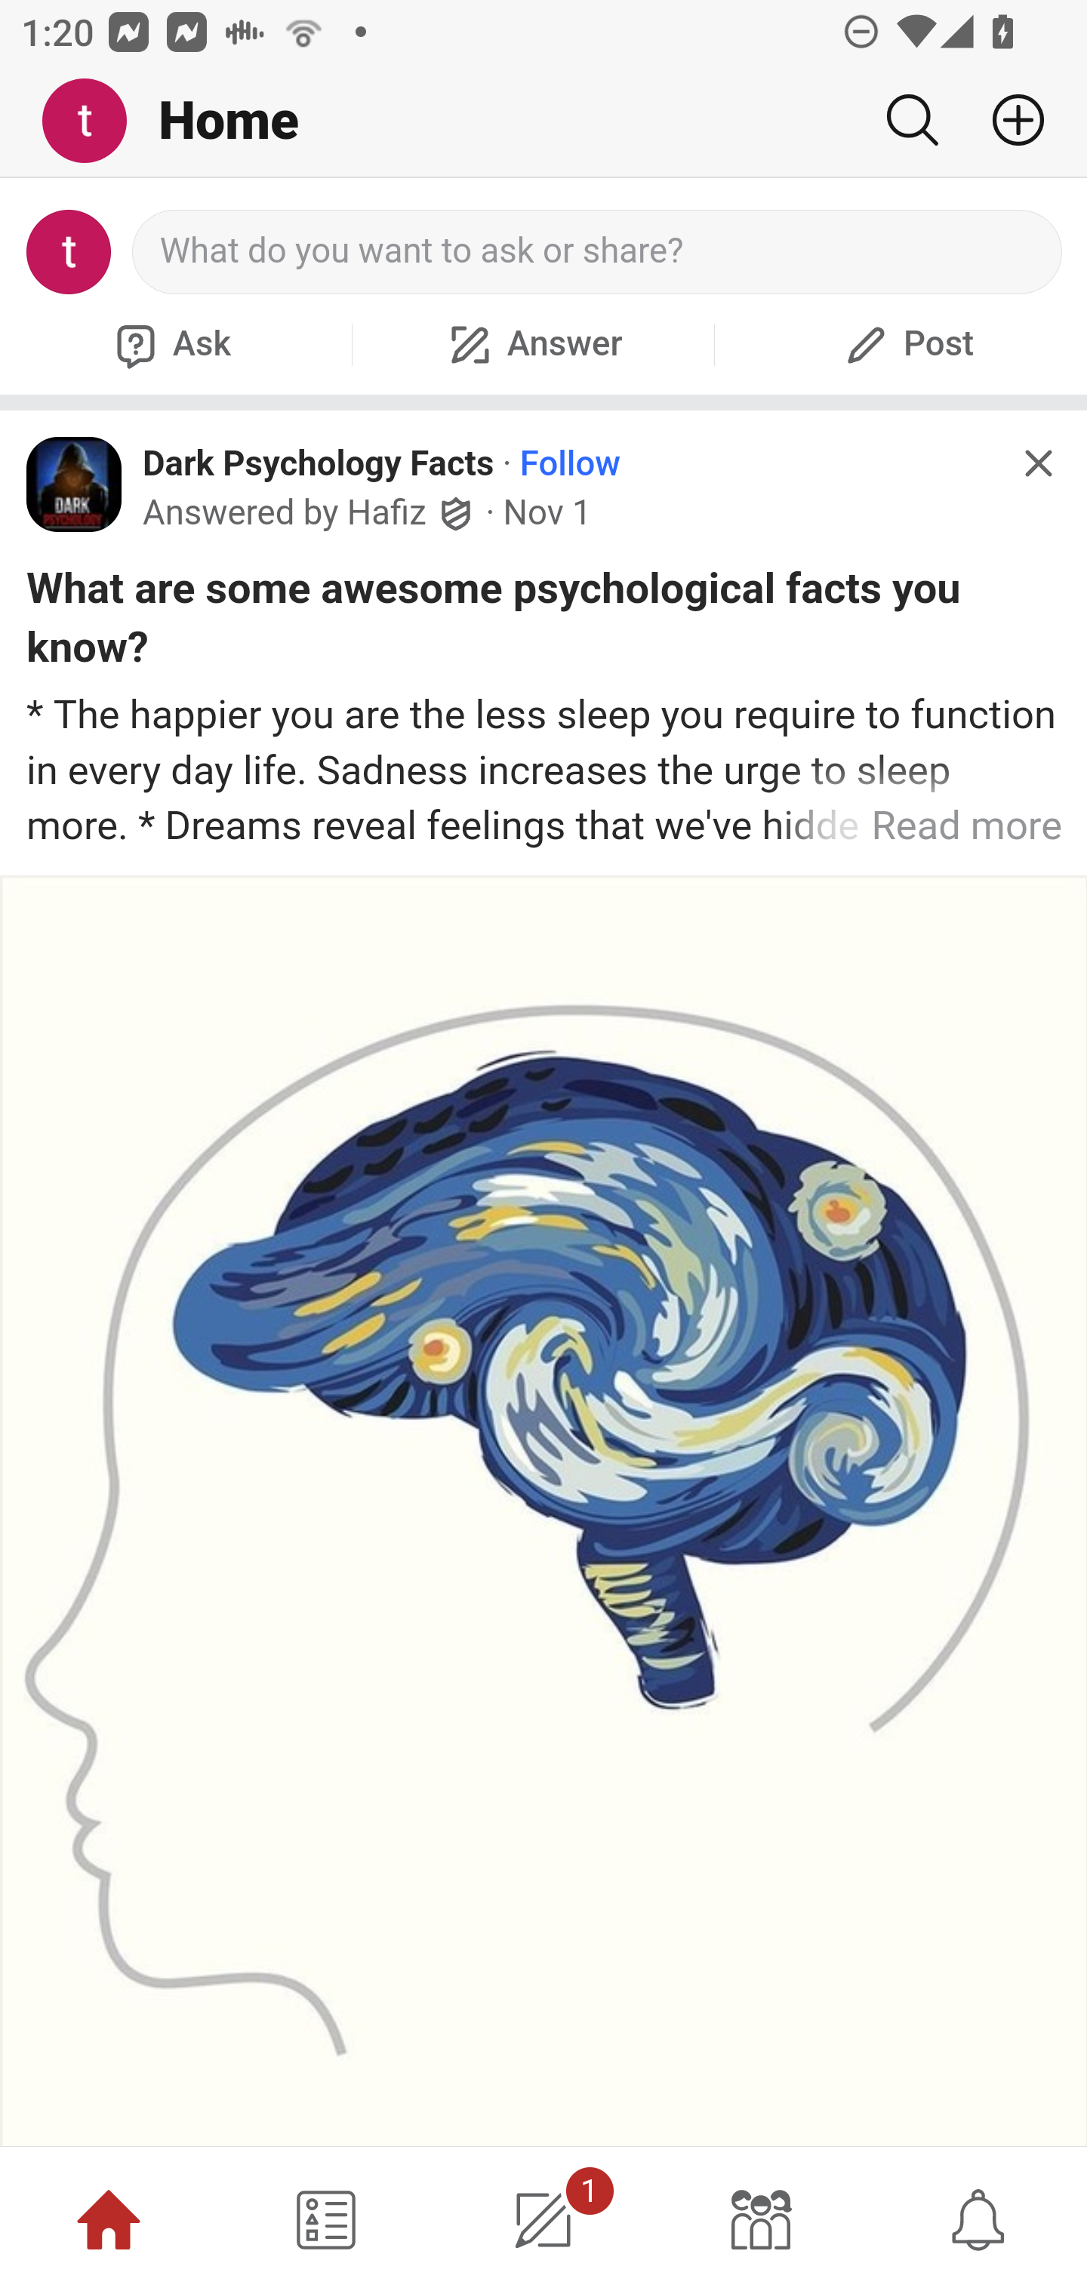  What do you see at coordinates (571, 463) in the screenshot?
I see `Follow` at bounding box center [571, 463].